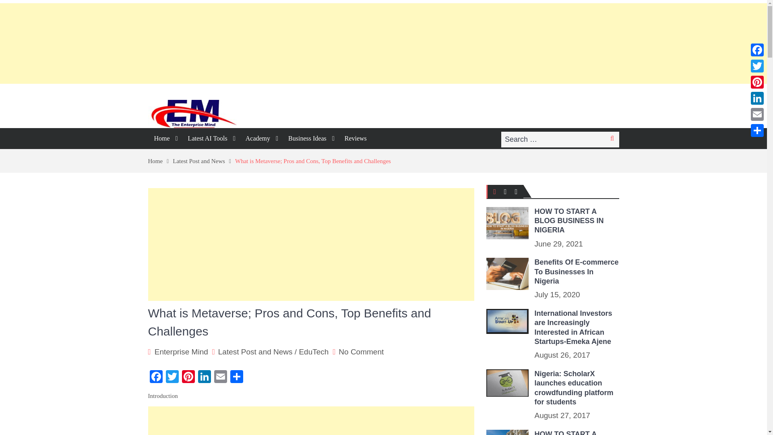 The image size is (773, 435). What do you see at coordinates (188, 377) in the screenshot?
I see `Pinterest` at bounding box center [188, 377].